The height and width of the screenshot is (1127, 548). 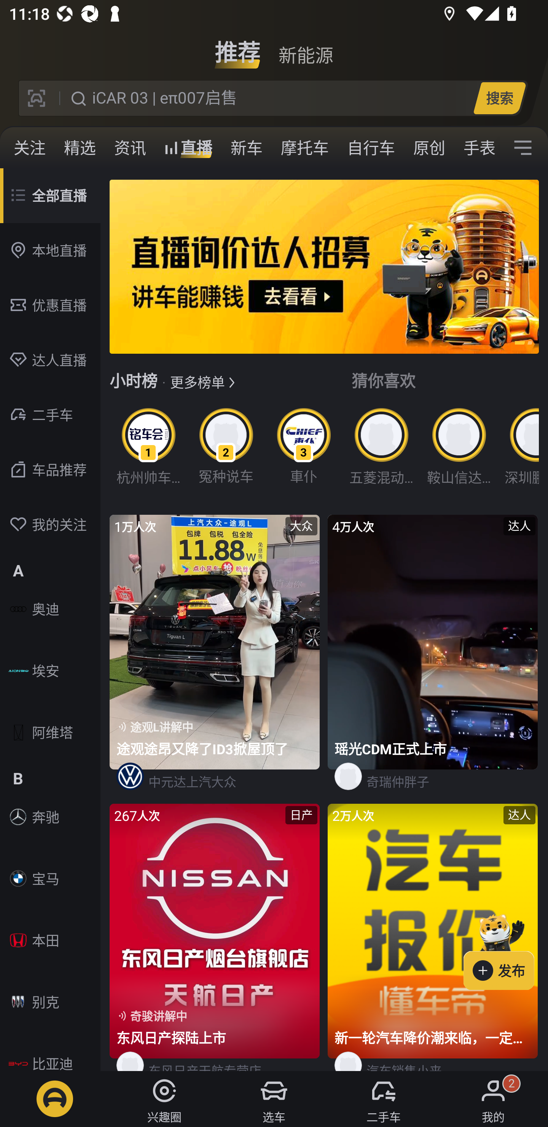 I want to click on 1 杭州帅车超豪, so click(x=148, y=444).